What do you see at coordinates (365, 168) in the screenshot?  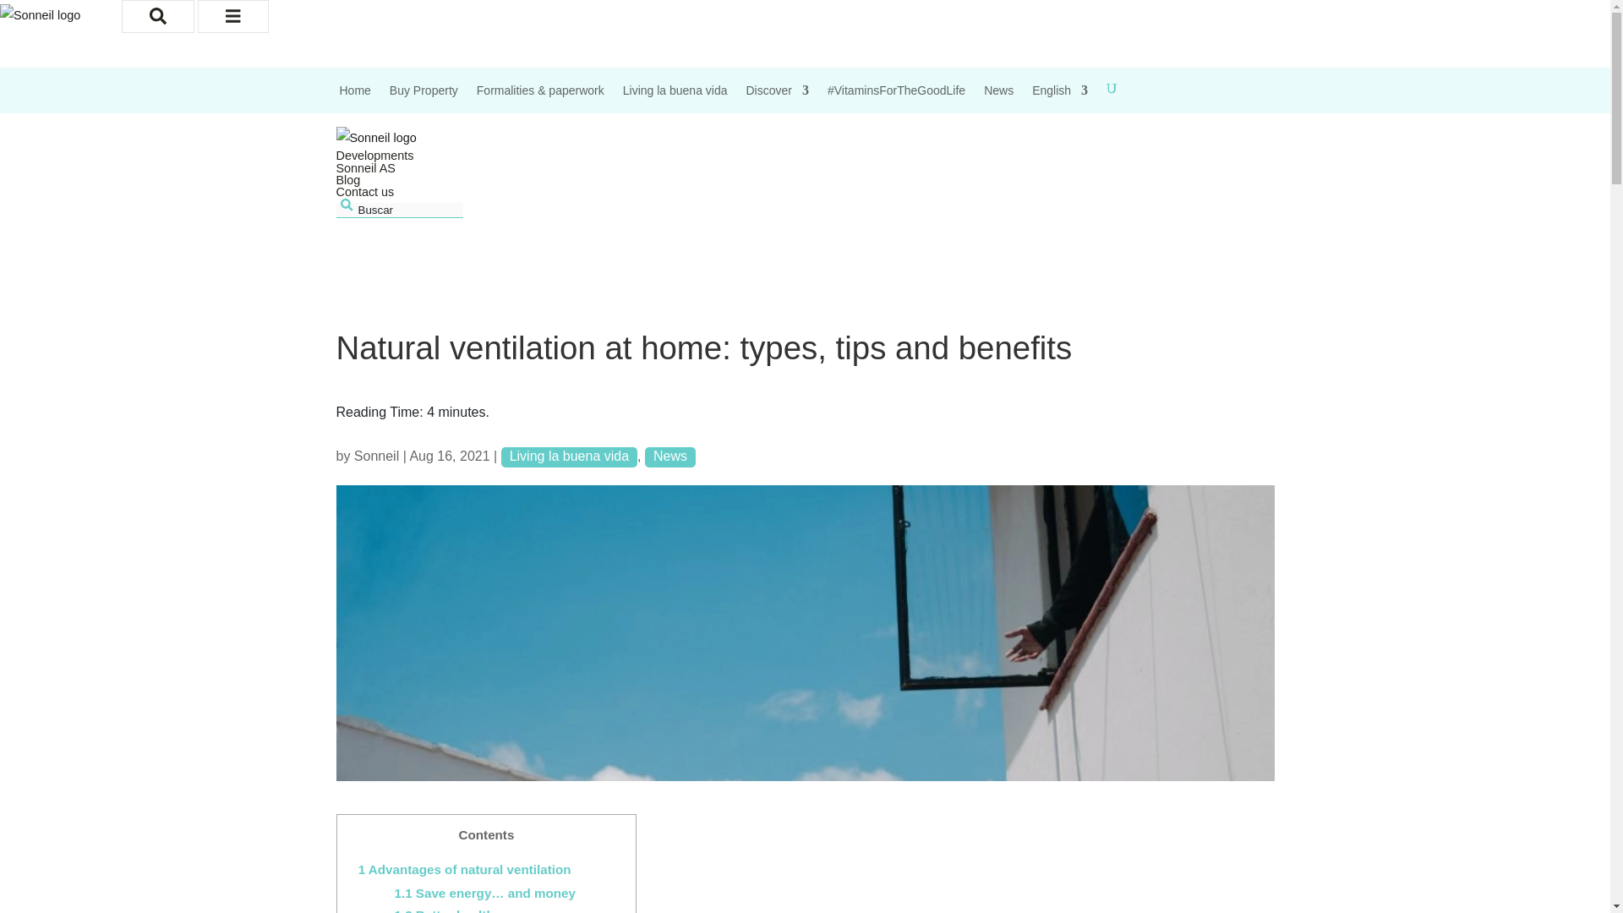 I see `Sonneil AS` at bounding box center [365, 168].